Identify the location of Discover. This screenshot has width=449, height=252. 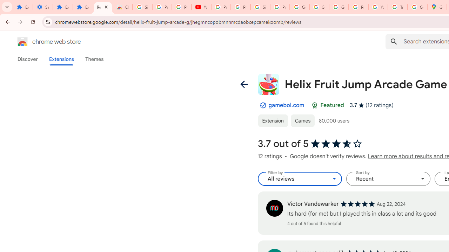
(28, 59).